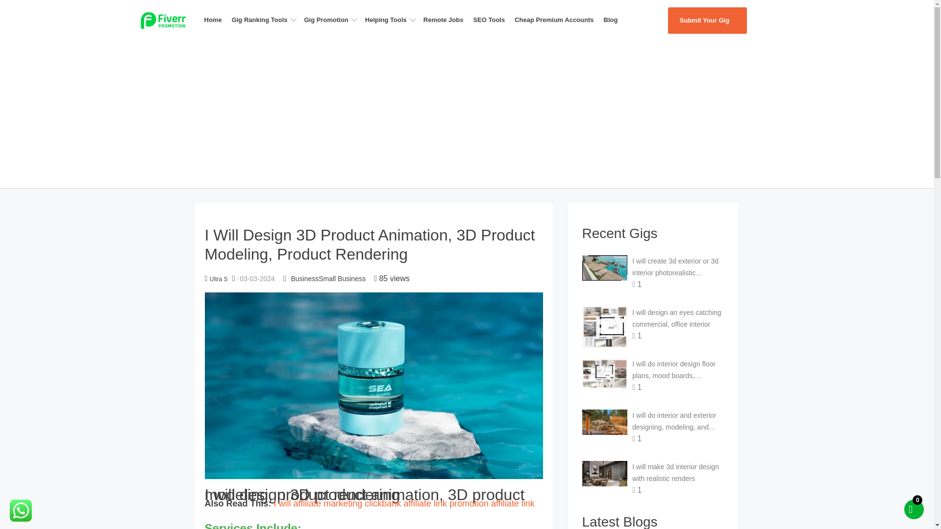 The width and height of the screenshot is (941, 529). Describe the element at coordinates (328, 278) in the screenshot. I see `BusinessSmall Business` at that location.